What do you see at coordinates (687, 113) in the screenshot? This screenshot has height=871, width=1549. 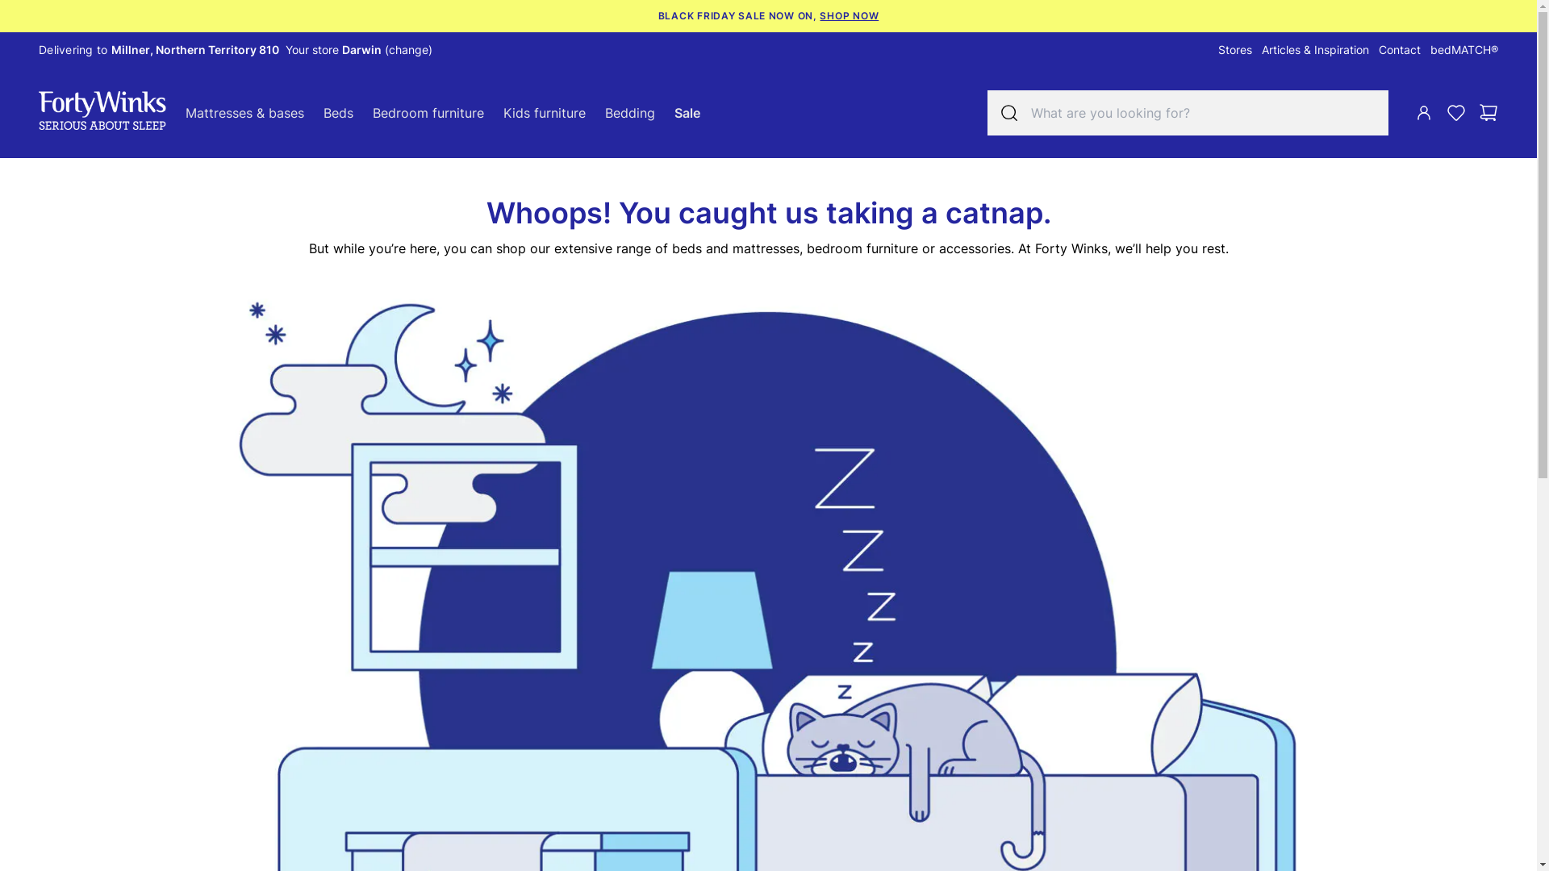 I see `Sale` at bounding box center [687, 113].